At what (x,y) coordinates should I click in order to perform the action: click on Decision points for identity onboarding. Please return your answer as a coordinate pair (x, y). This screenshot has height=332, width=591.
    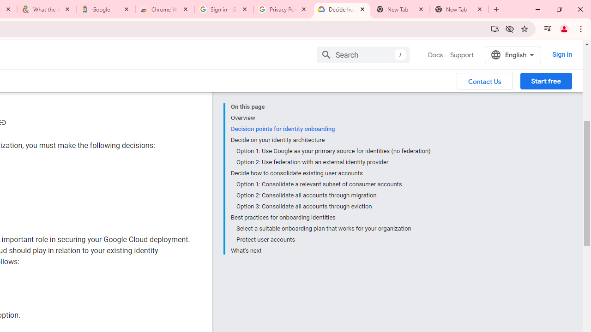
    Looking at the image, I should click on (331, 129).